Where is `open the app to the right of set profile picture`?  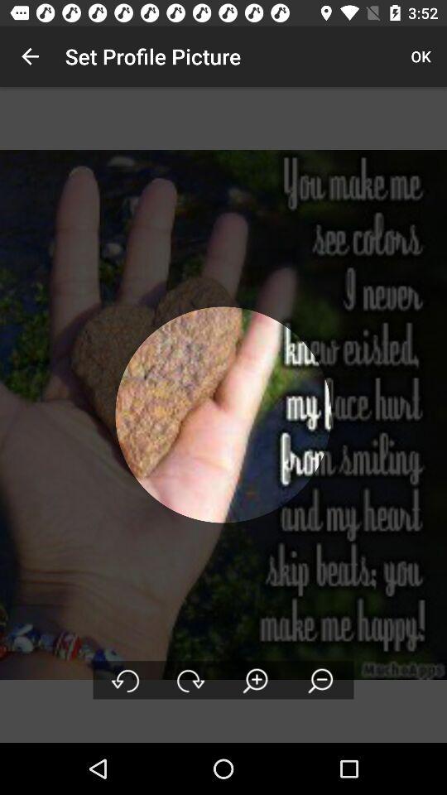 open the app to the right of set profile picture is located at coordinates (421, 56).